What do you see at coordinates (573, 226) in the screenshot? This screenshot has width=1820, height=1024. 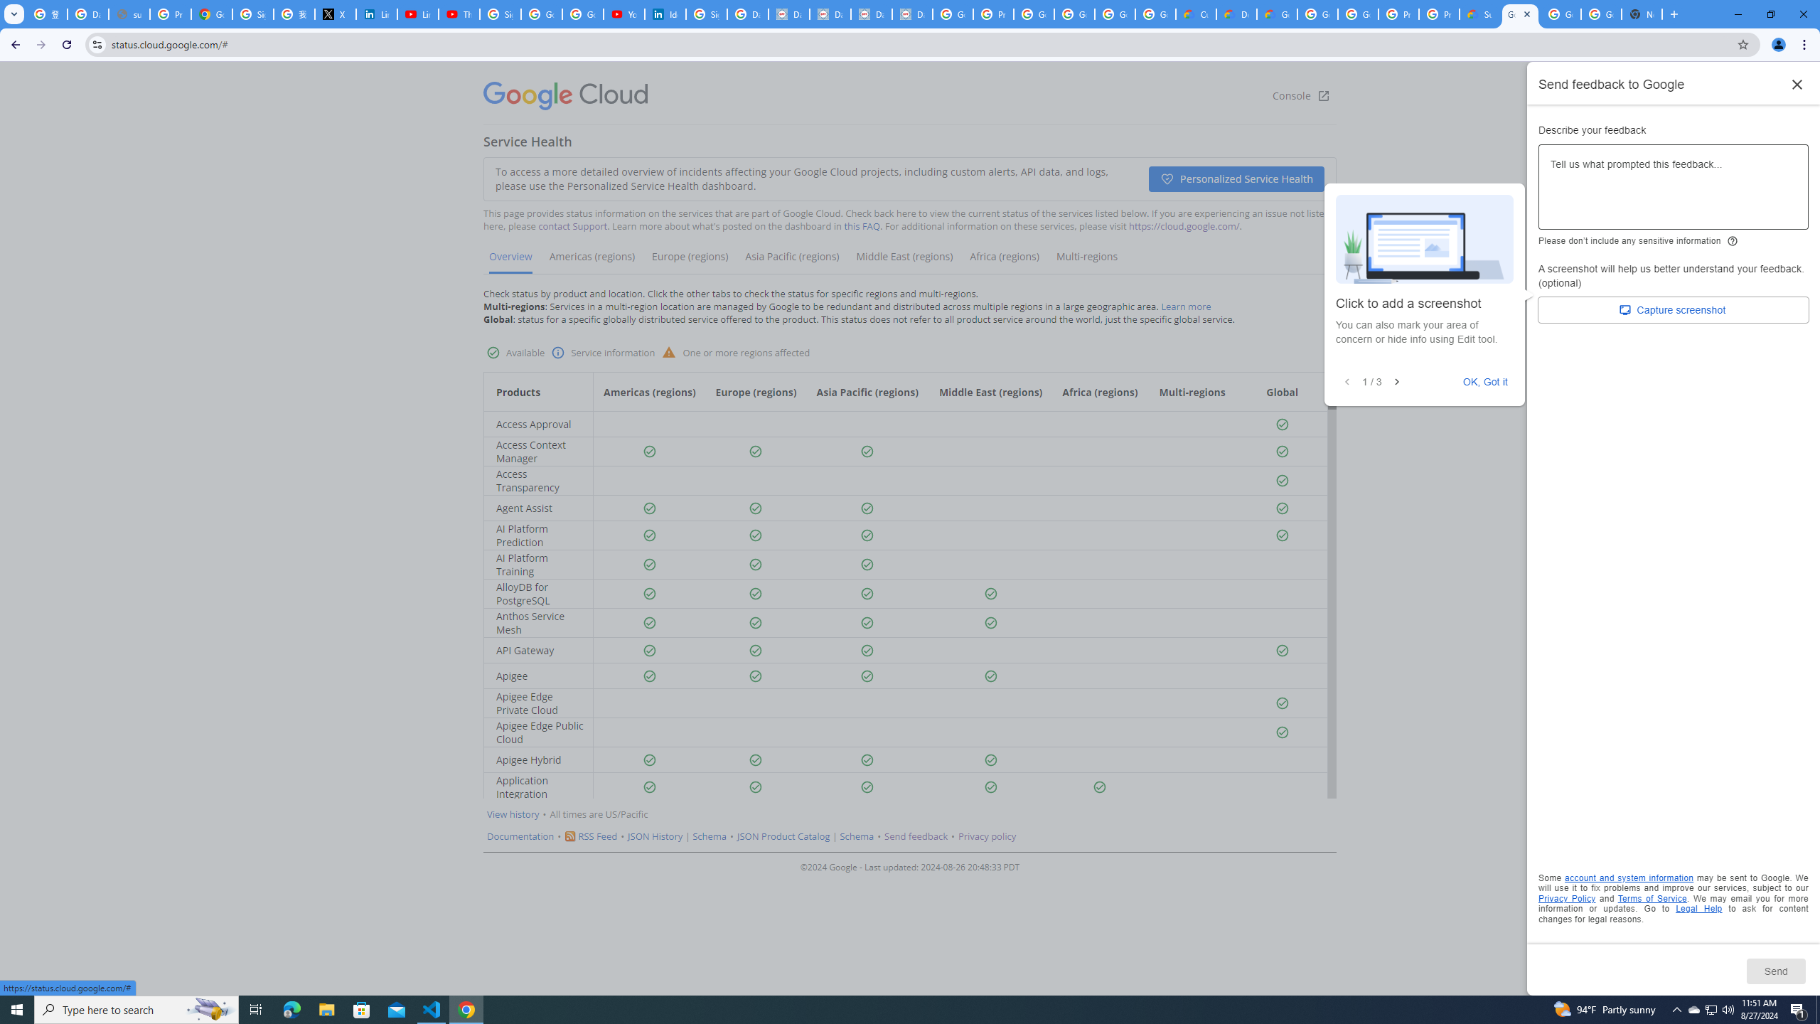 I see `contact Support` at bounding box center [573, 226].